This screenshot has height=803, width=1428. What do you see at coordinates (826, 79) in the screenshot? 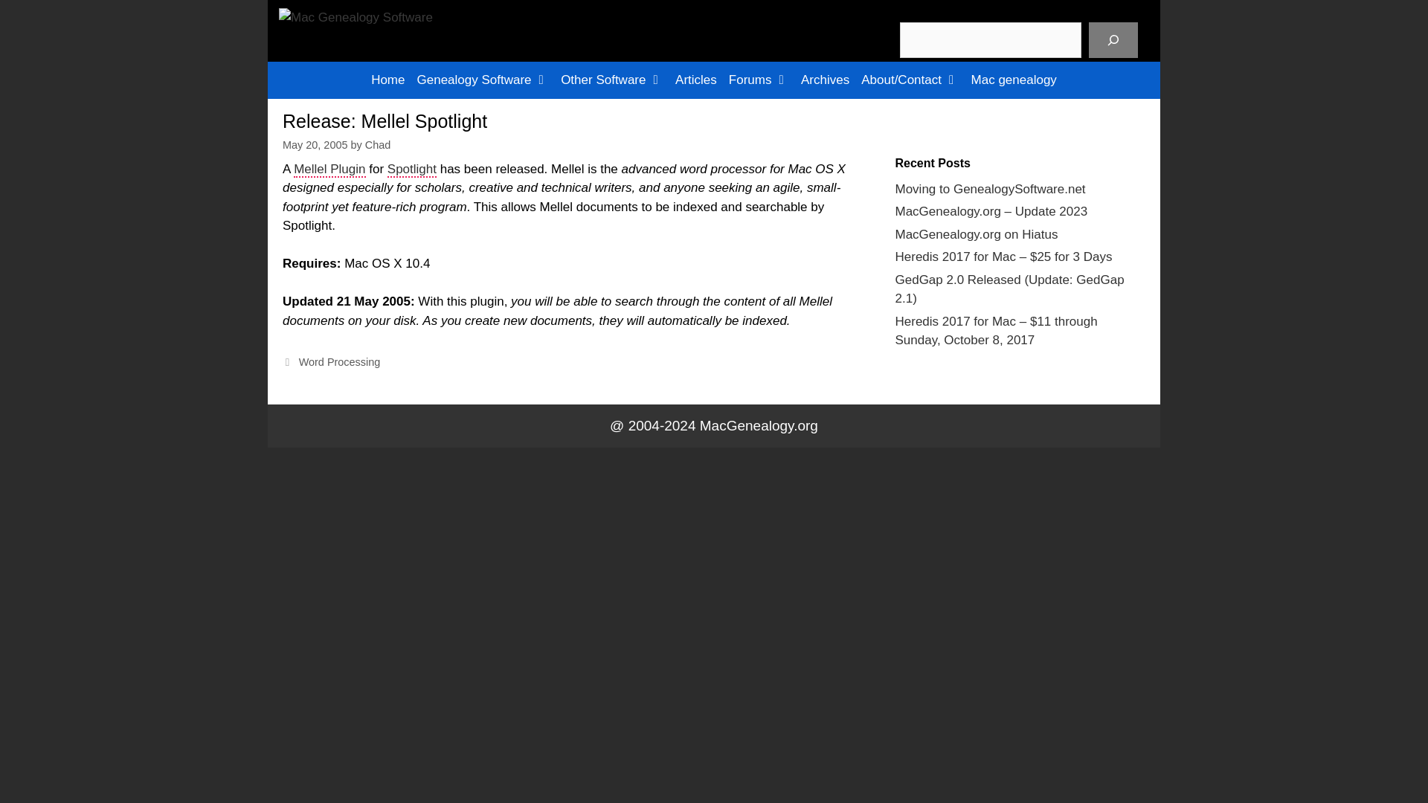
I see `Archives` at bounding box center [826, 79].